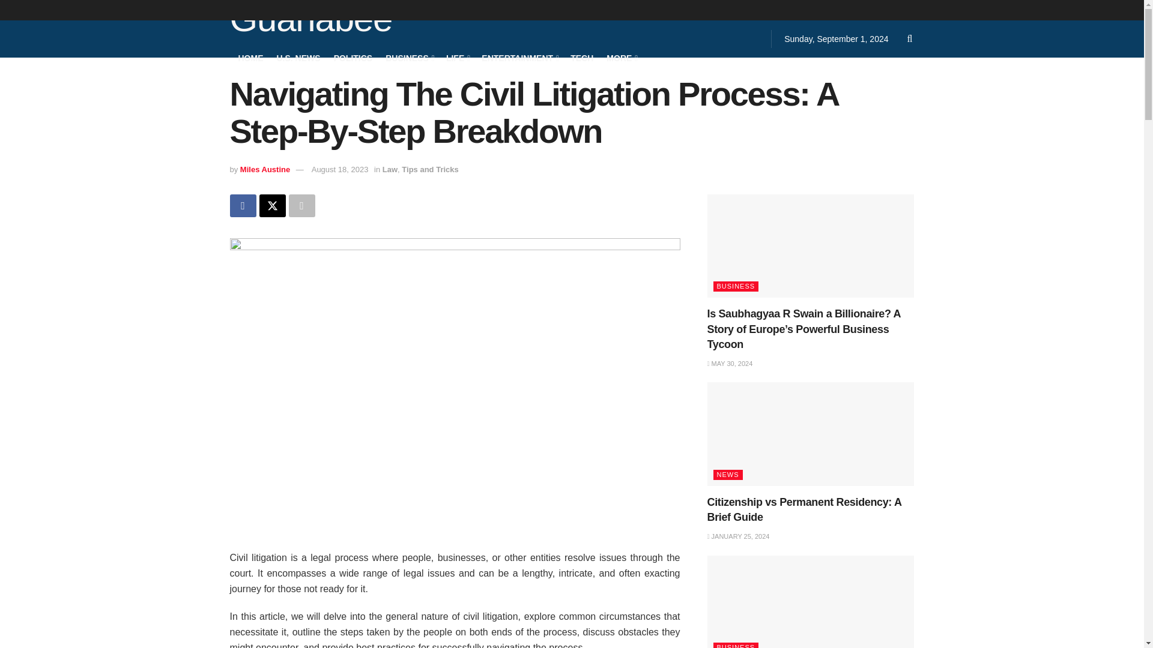  I want to click on POLITICS, so click(353, 58).